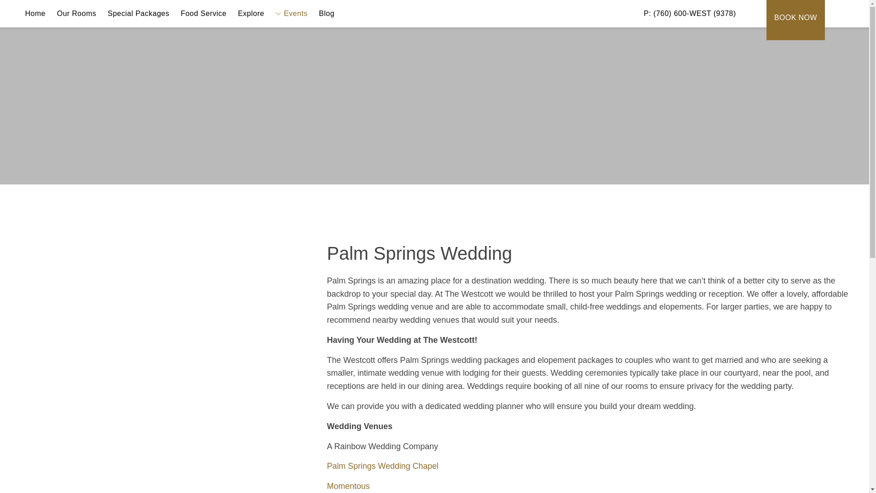 This screenshot has width=876, height=493. What do you see at coordinates (326, 14) in the screenshot?
I see `Blog` at bounding box center [326, 14].